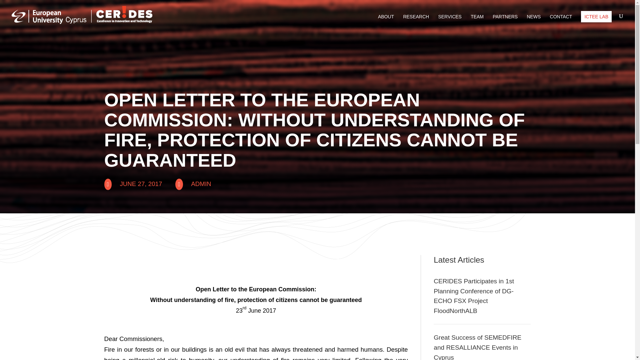 This screenshot has width=640, height=360. Describe the element at coordinates (449, 22) in the screenshot. I see `SERVICES` at that location.